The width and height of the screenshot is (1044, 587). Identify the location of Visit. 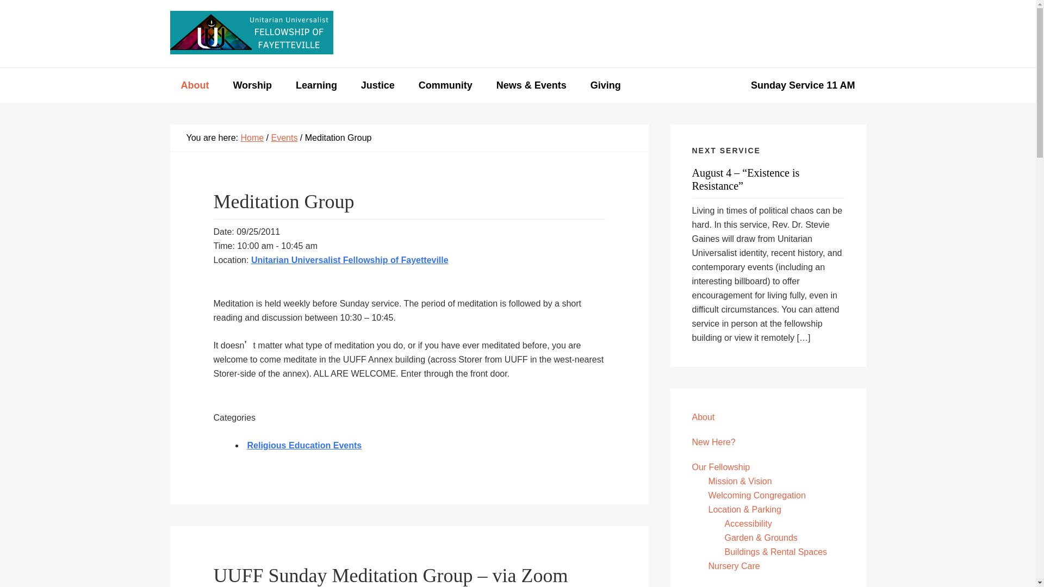
(728, 34).